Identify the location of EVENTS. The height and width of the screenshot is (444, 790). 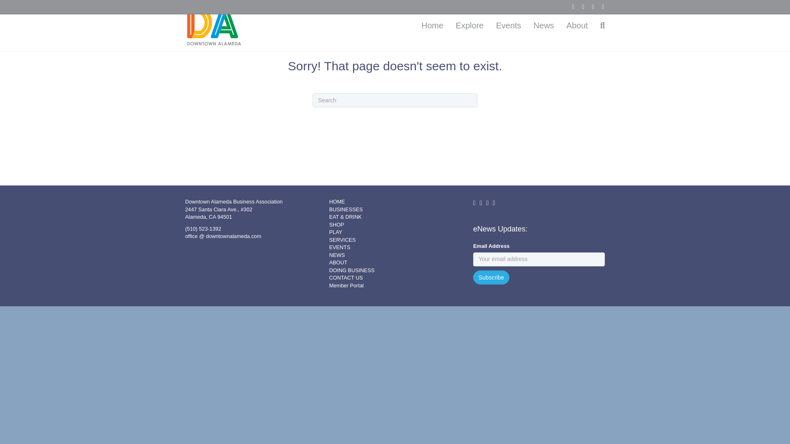
(339, 247).